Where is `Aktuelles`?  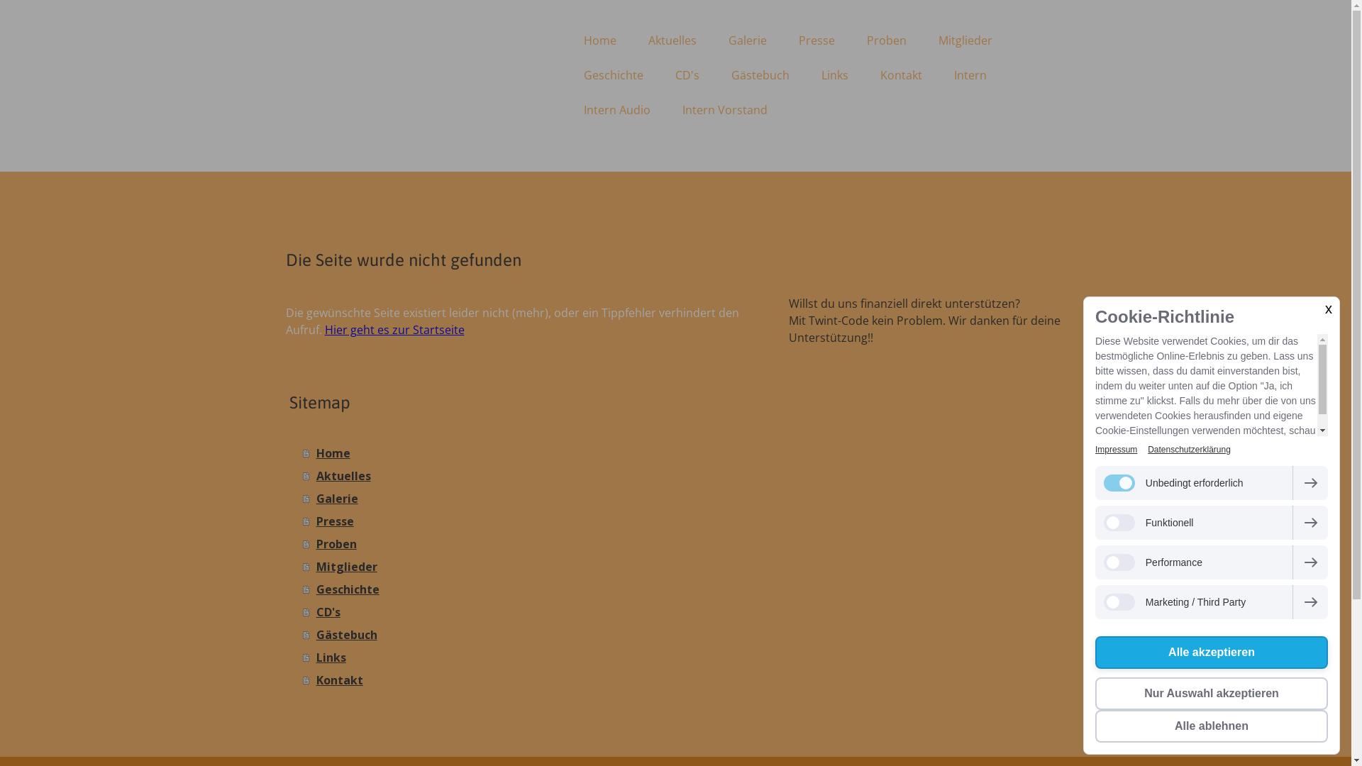 Aktuelles is located at coordinates (672, 40).